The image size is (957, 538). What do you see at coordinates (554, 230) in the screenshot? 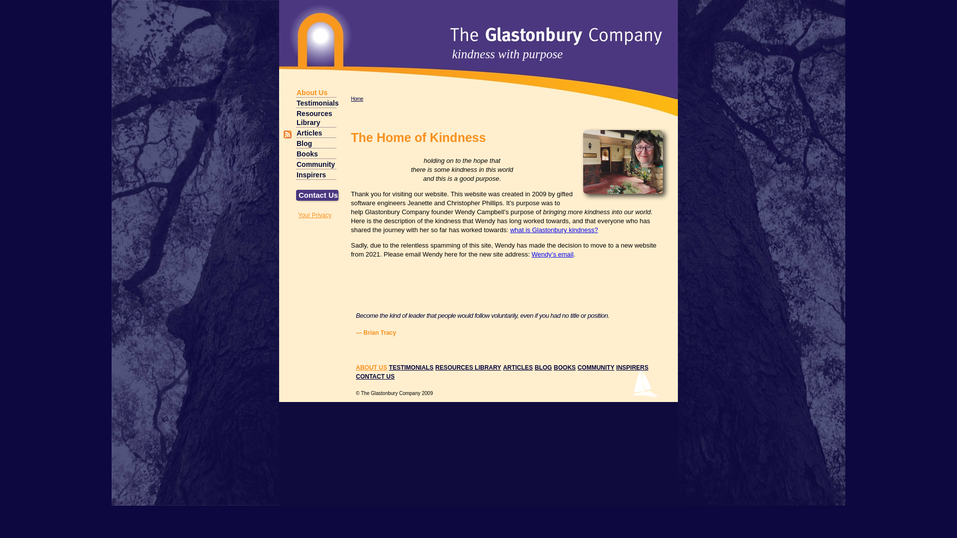
I see `what is Glastonbury kindness?` at bounding box center [554, 230].